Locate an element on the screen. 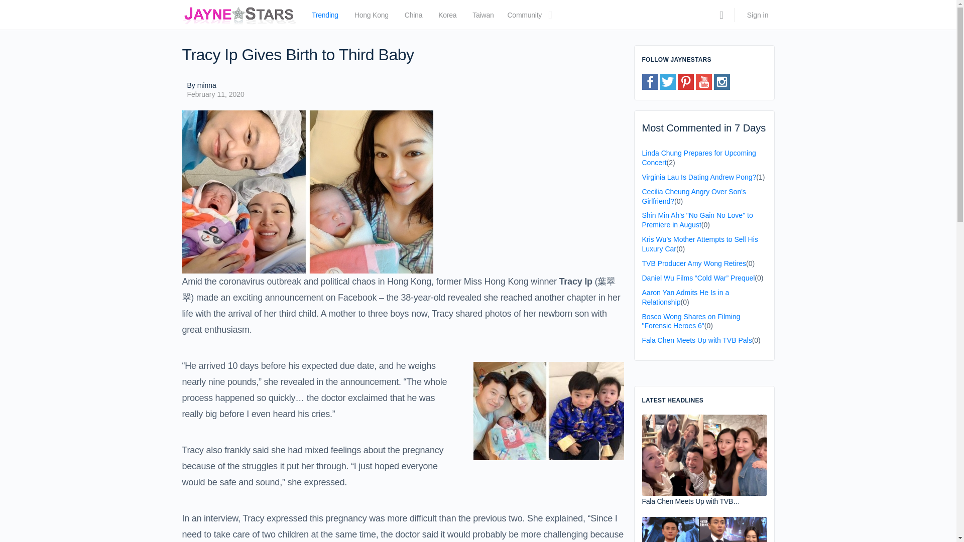 This screenshot has width=964, height=542. Facebook is located at coordinates (650, 81).